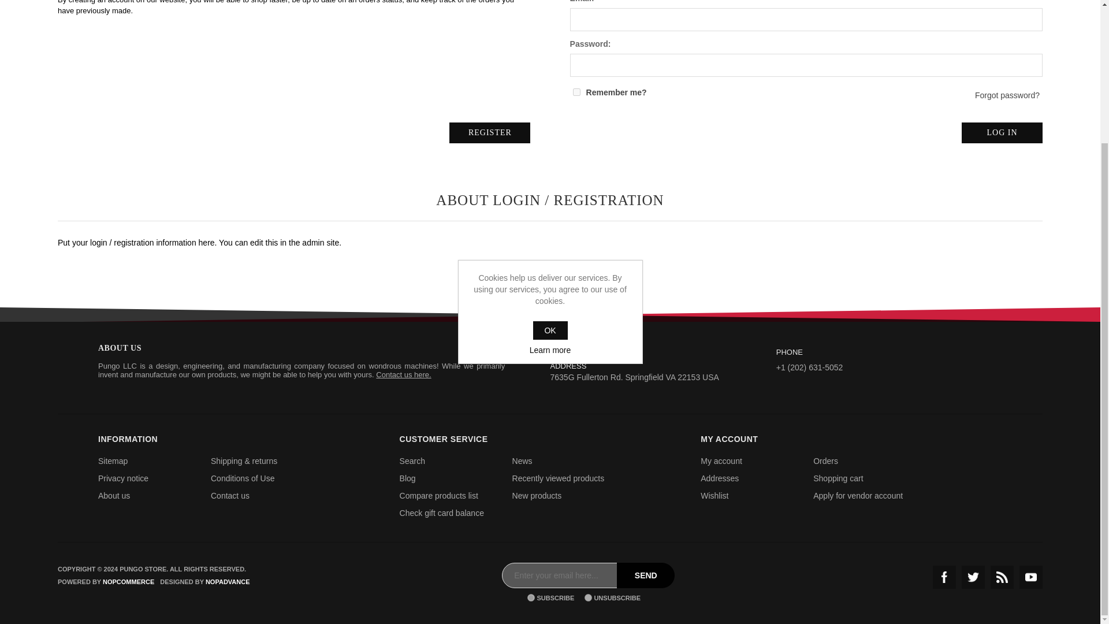 Image resolution: width=1109 pixels, height=624 pixels. I want to click on Search, so click(412, 460).